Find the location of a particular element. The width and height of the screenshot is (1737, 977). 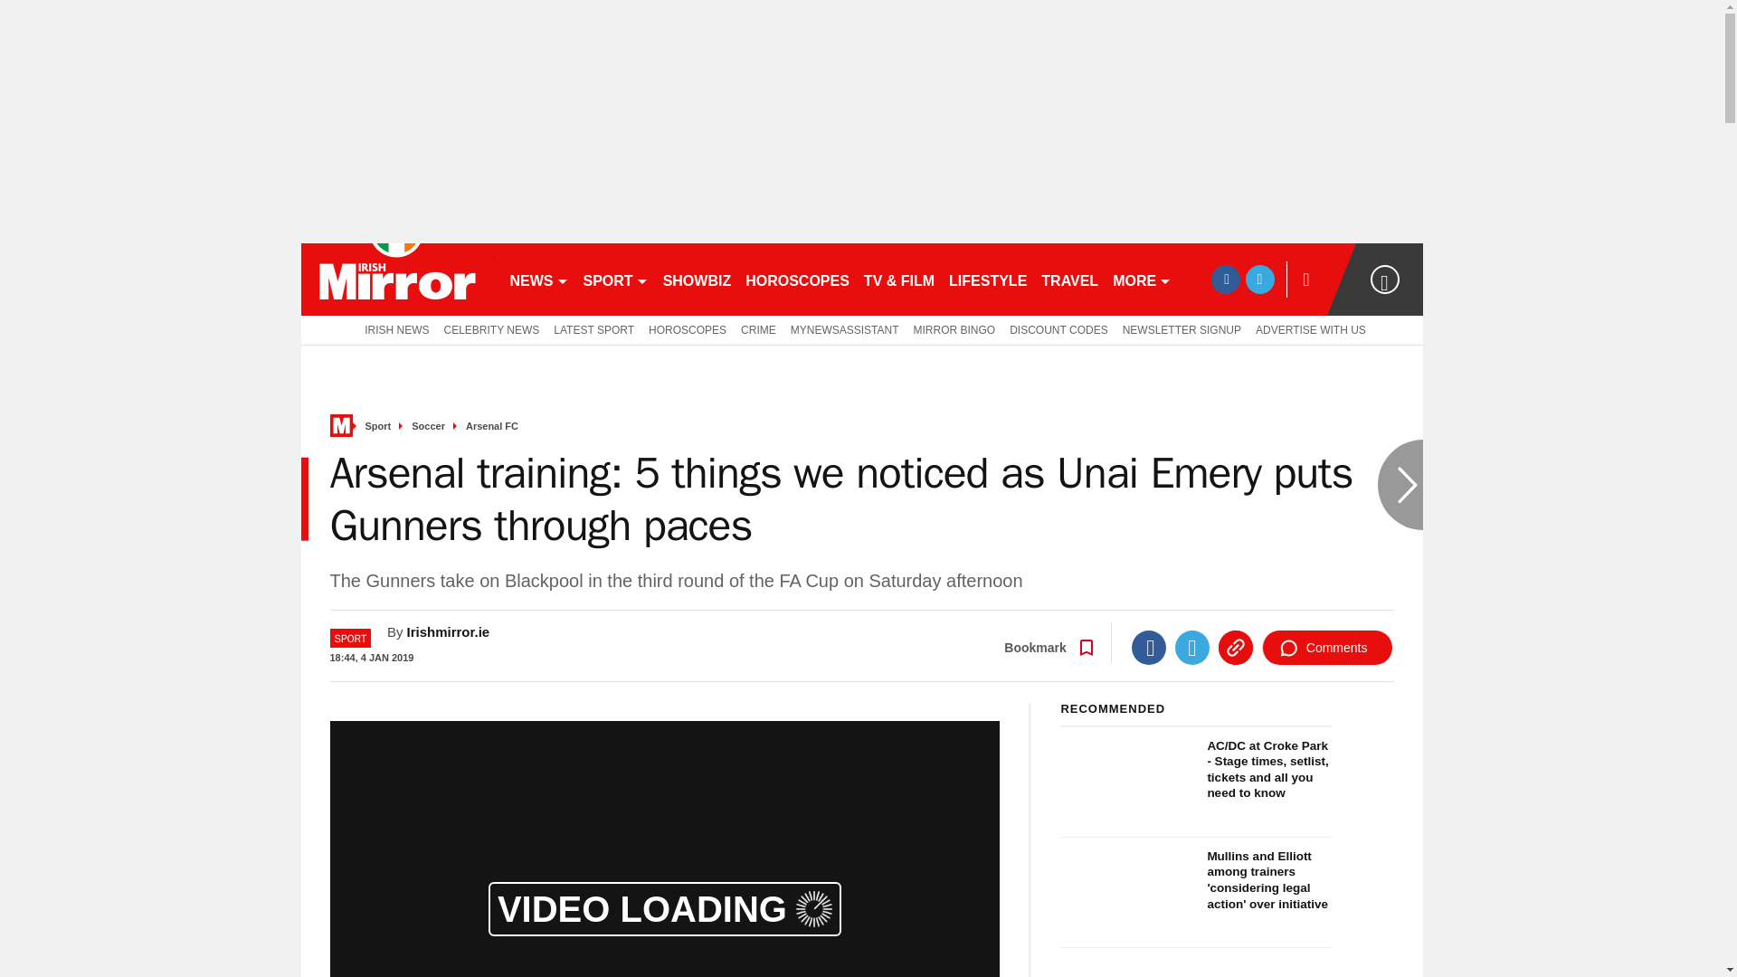

IRISH NEWS is located at coordinates (393, 329).